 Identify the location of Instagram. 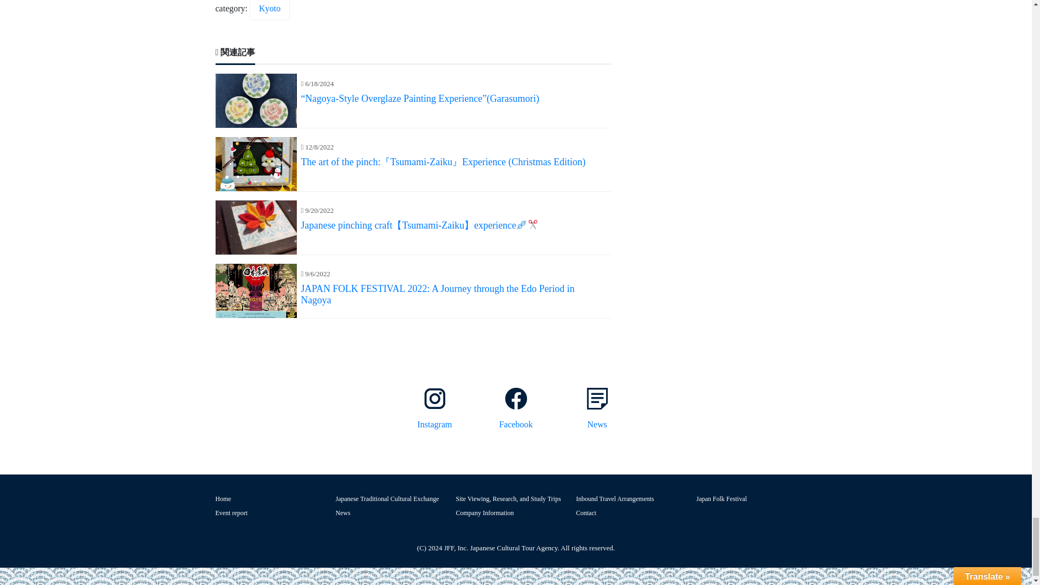
(434, 409).